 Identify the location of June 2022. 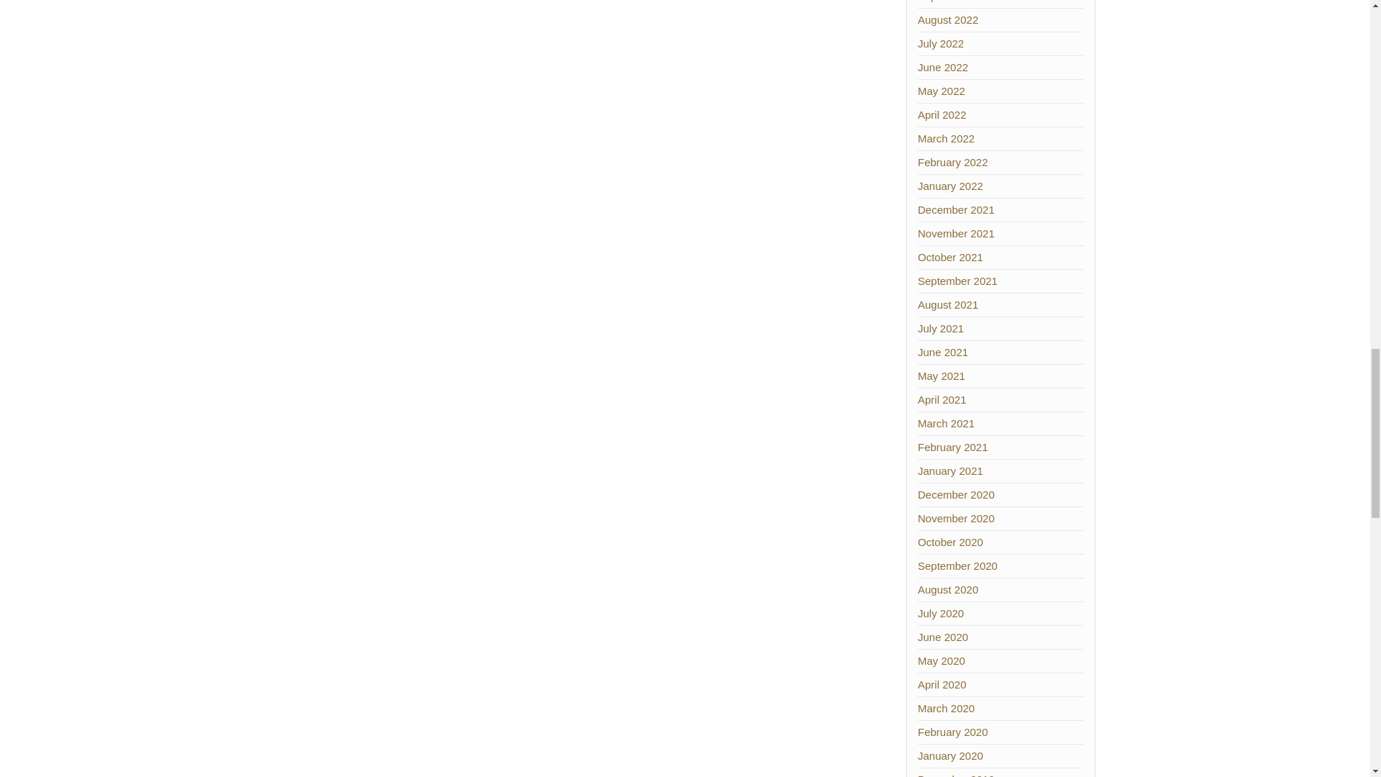
(942, 67).